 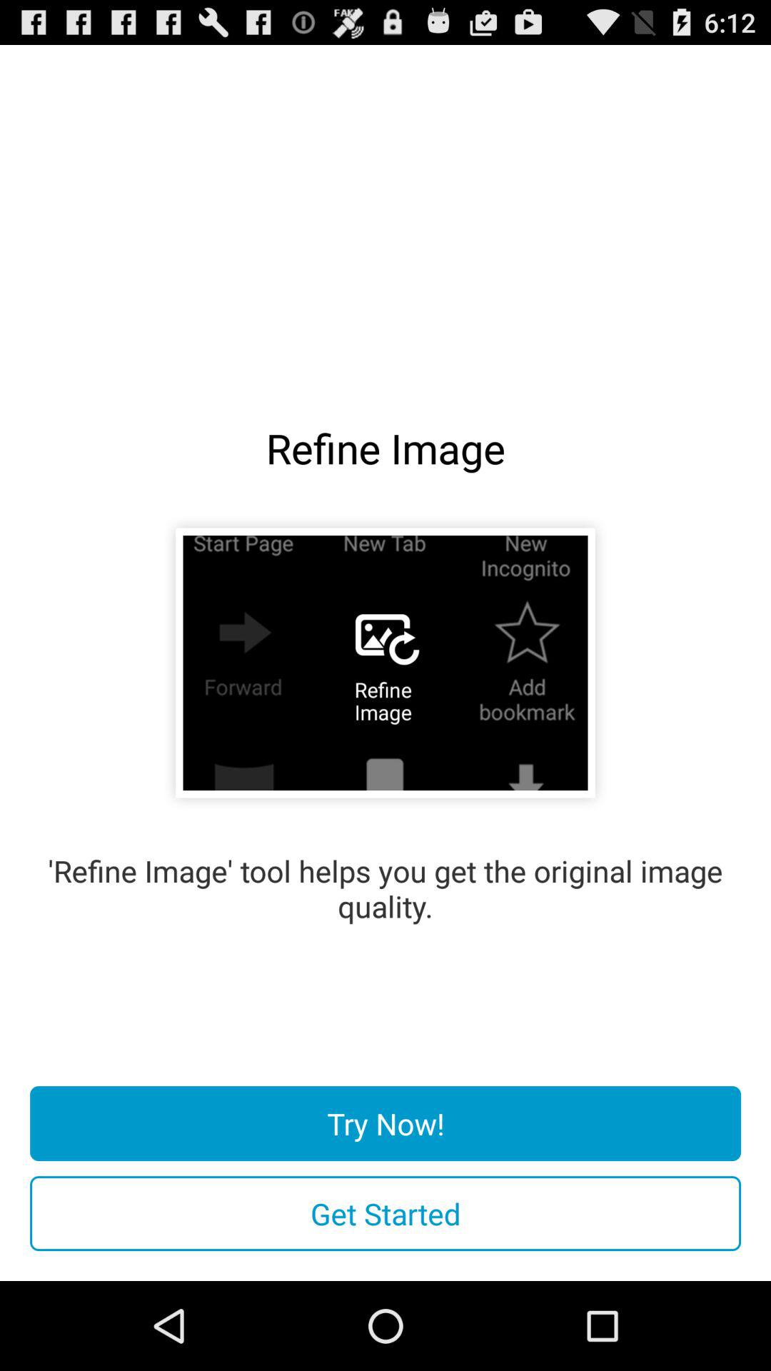 I want to click on select the try now! icon, so click(x=385, y=1124).